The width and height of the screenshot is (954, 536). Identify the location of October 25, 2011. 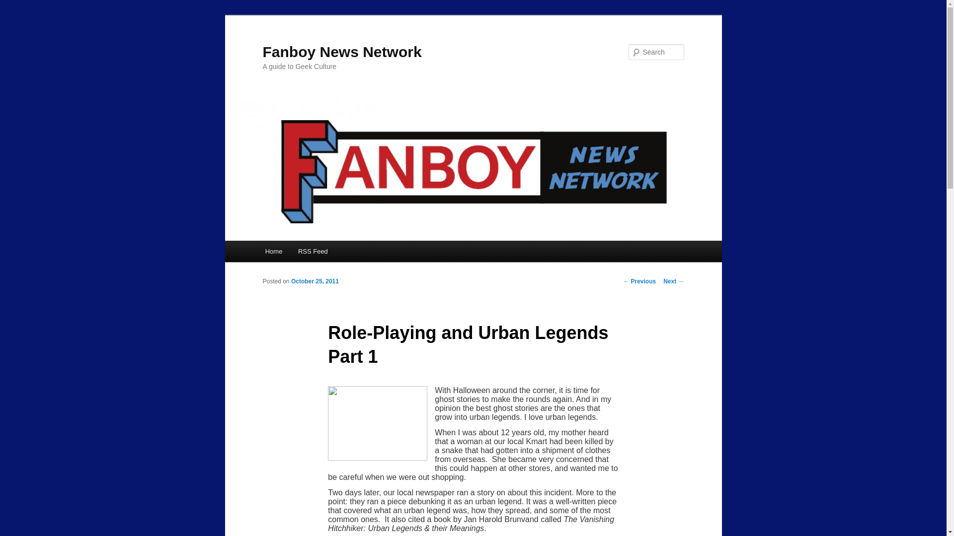
(315, 281).